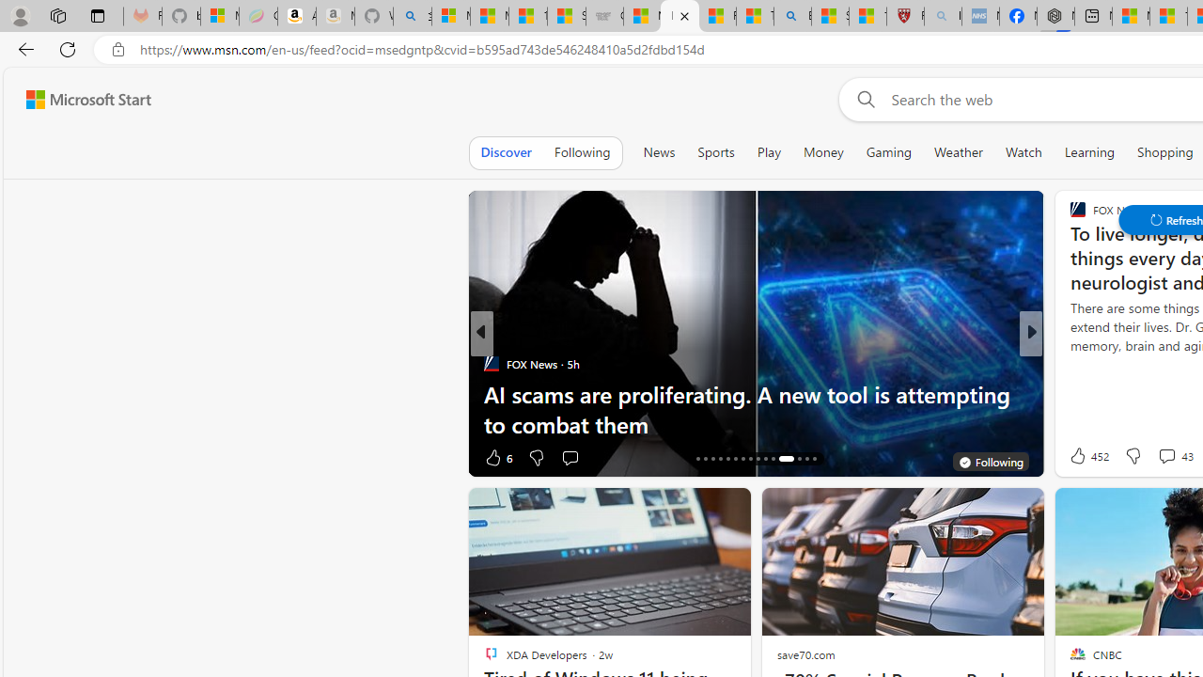  What do you see at coordinates (806, 459) in the screenshot?
I see `AutomationID: tab-29` at bounding box center [806, 459].